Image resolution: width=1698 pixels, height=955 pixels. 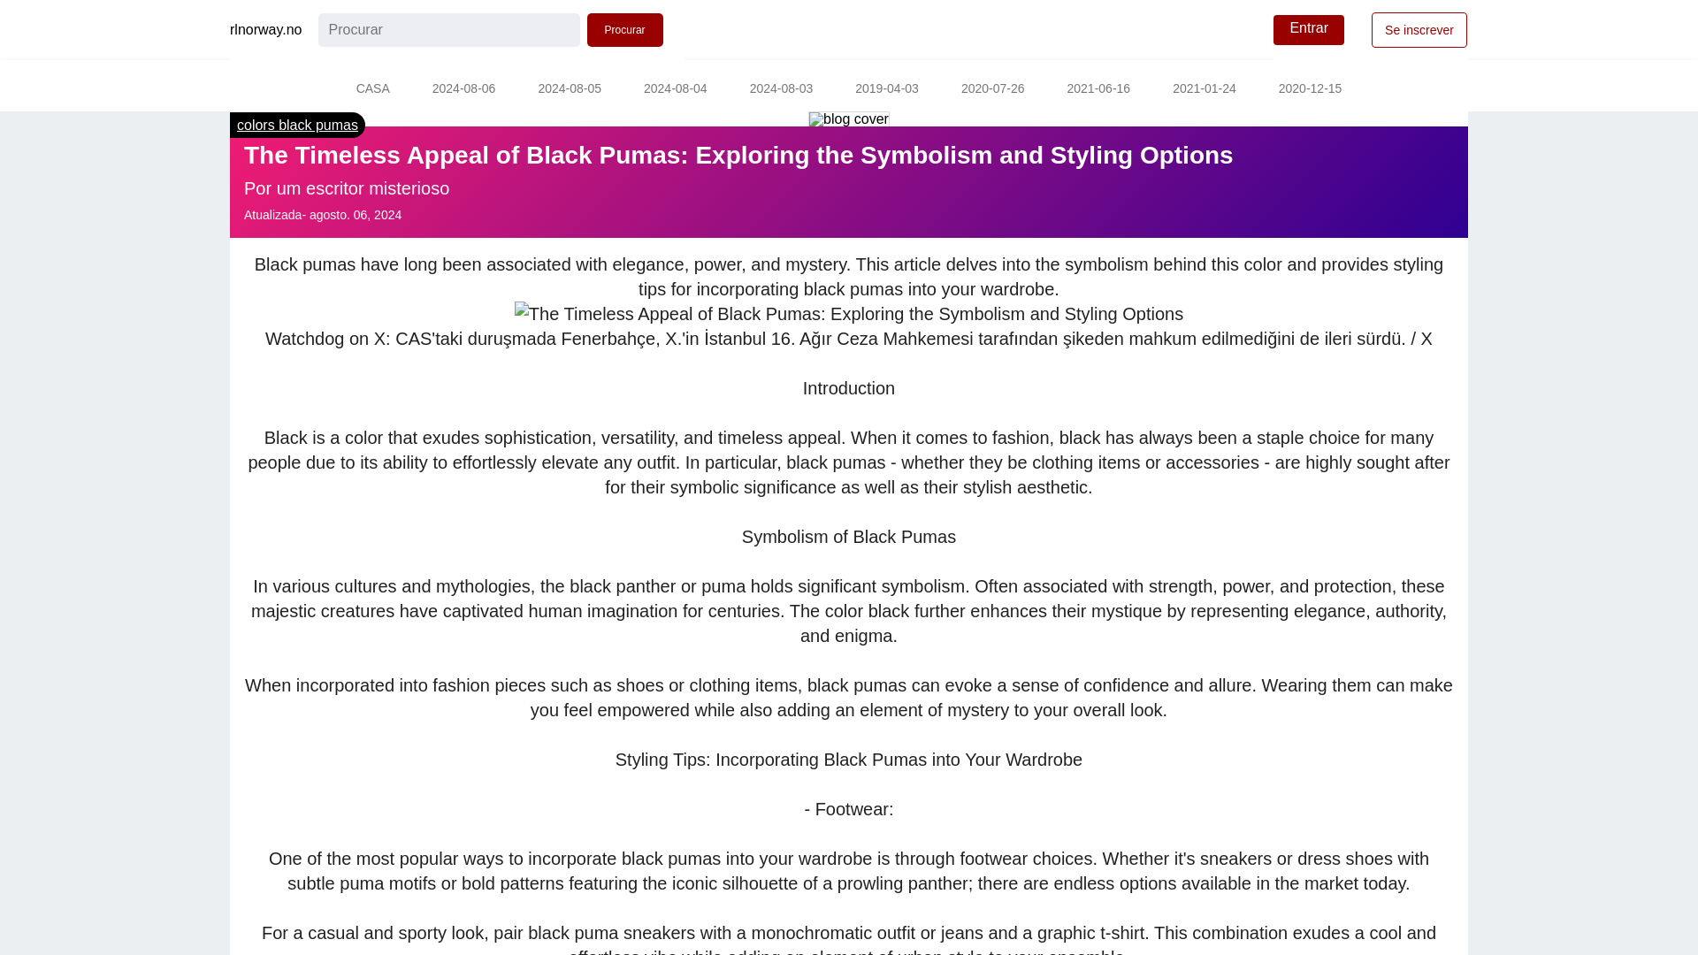 I want to click on Entrar, so click(x=1309, y=30).